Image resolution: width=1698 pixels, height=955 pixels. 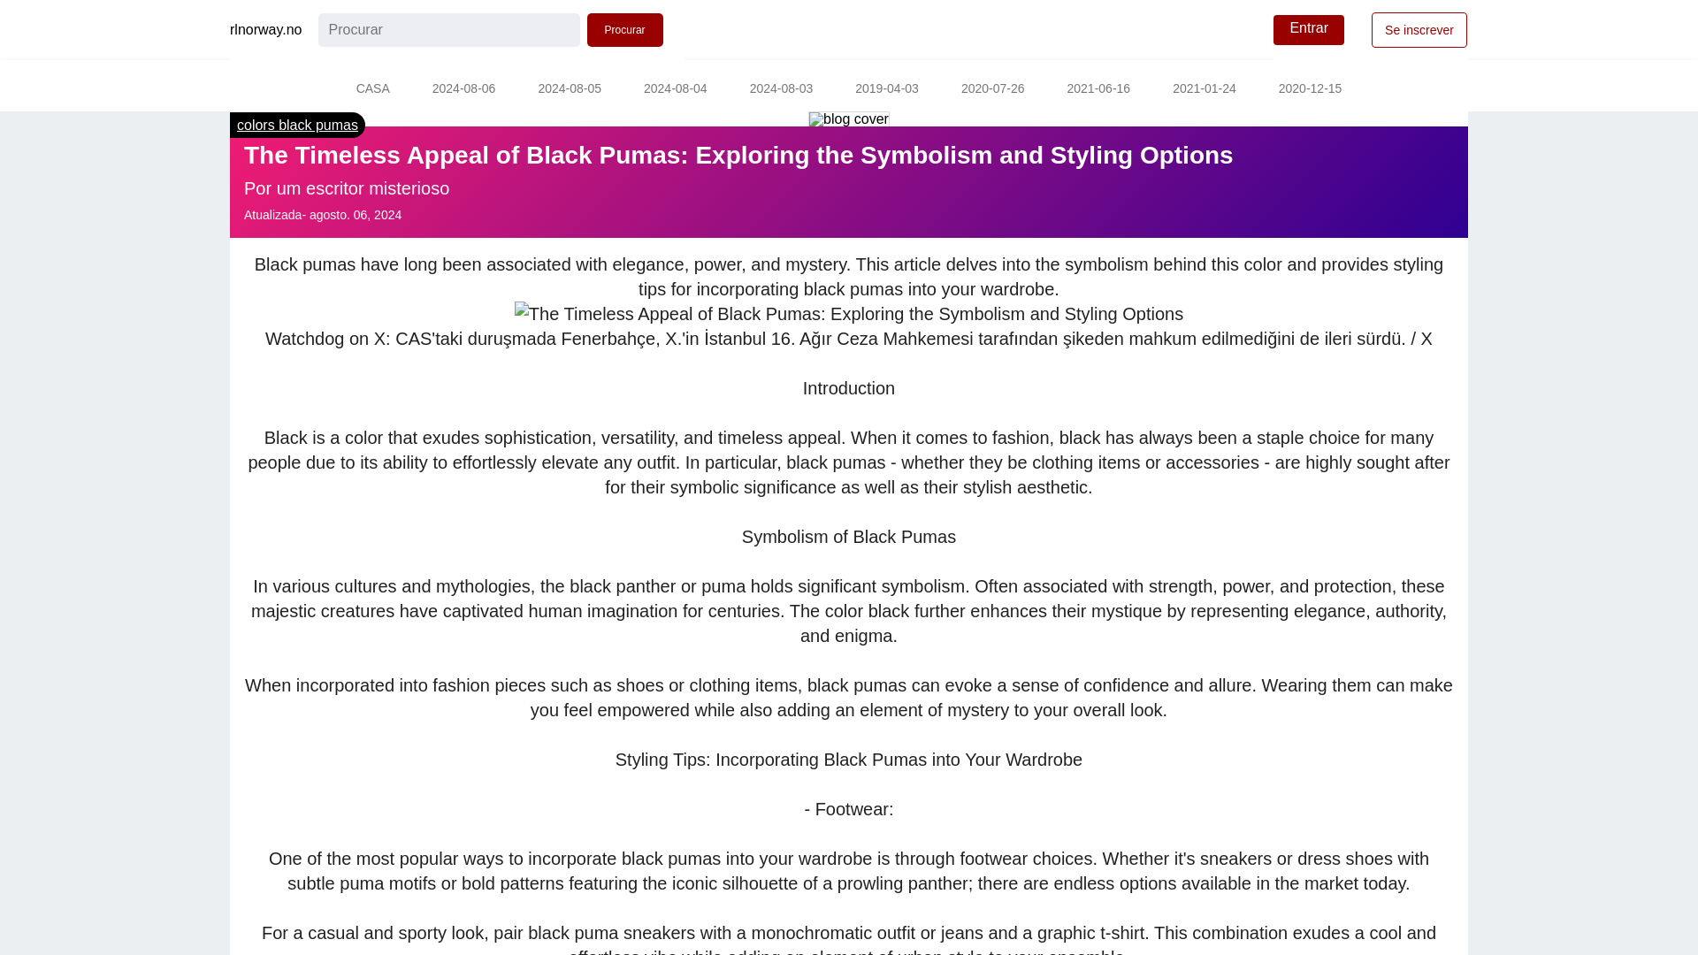 I want to click on Entrar, so click(x=1309, y=30).